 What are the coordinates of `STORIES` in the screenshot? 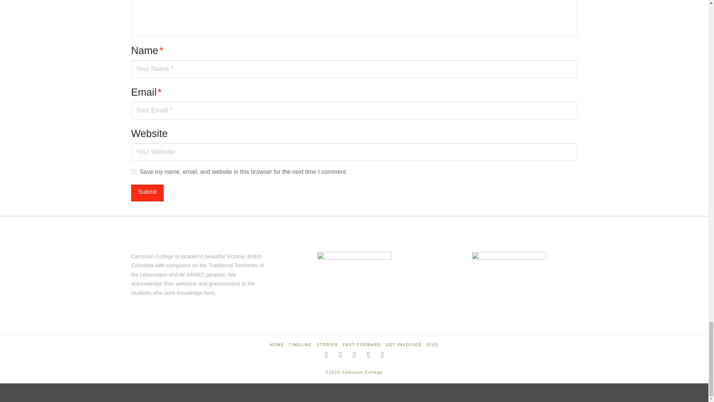 It's located at (328, 345).